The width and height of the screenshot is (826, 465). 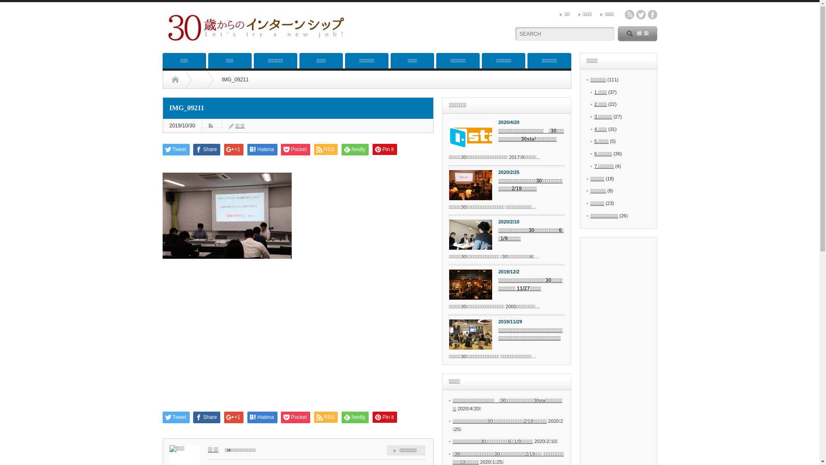 What do you see at coordinates (262, 150) in the screenshot?
I see `Hatena` at bounding box center [262, 150].